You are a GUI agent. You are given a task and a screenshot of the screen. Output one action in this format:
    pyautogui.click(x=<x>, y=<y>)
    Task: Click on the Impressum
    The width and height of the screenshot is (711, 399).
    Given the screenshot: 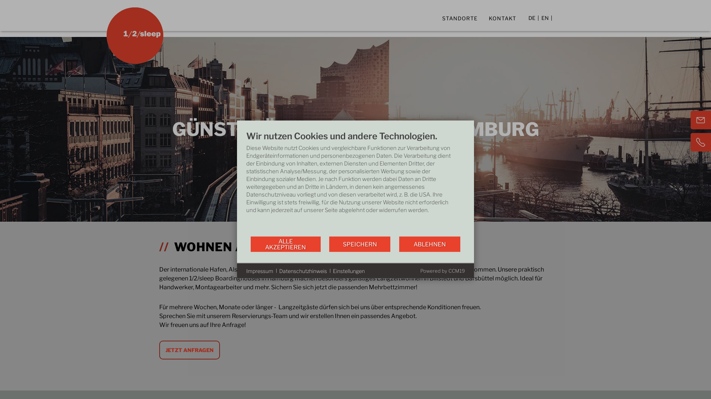 What is the action you would take?
    pyautogui.click(x=260, y=271)
    